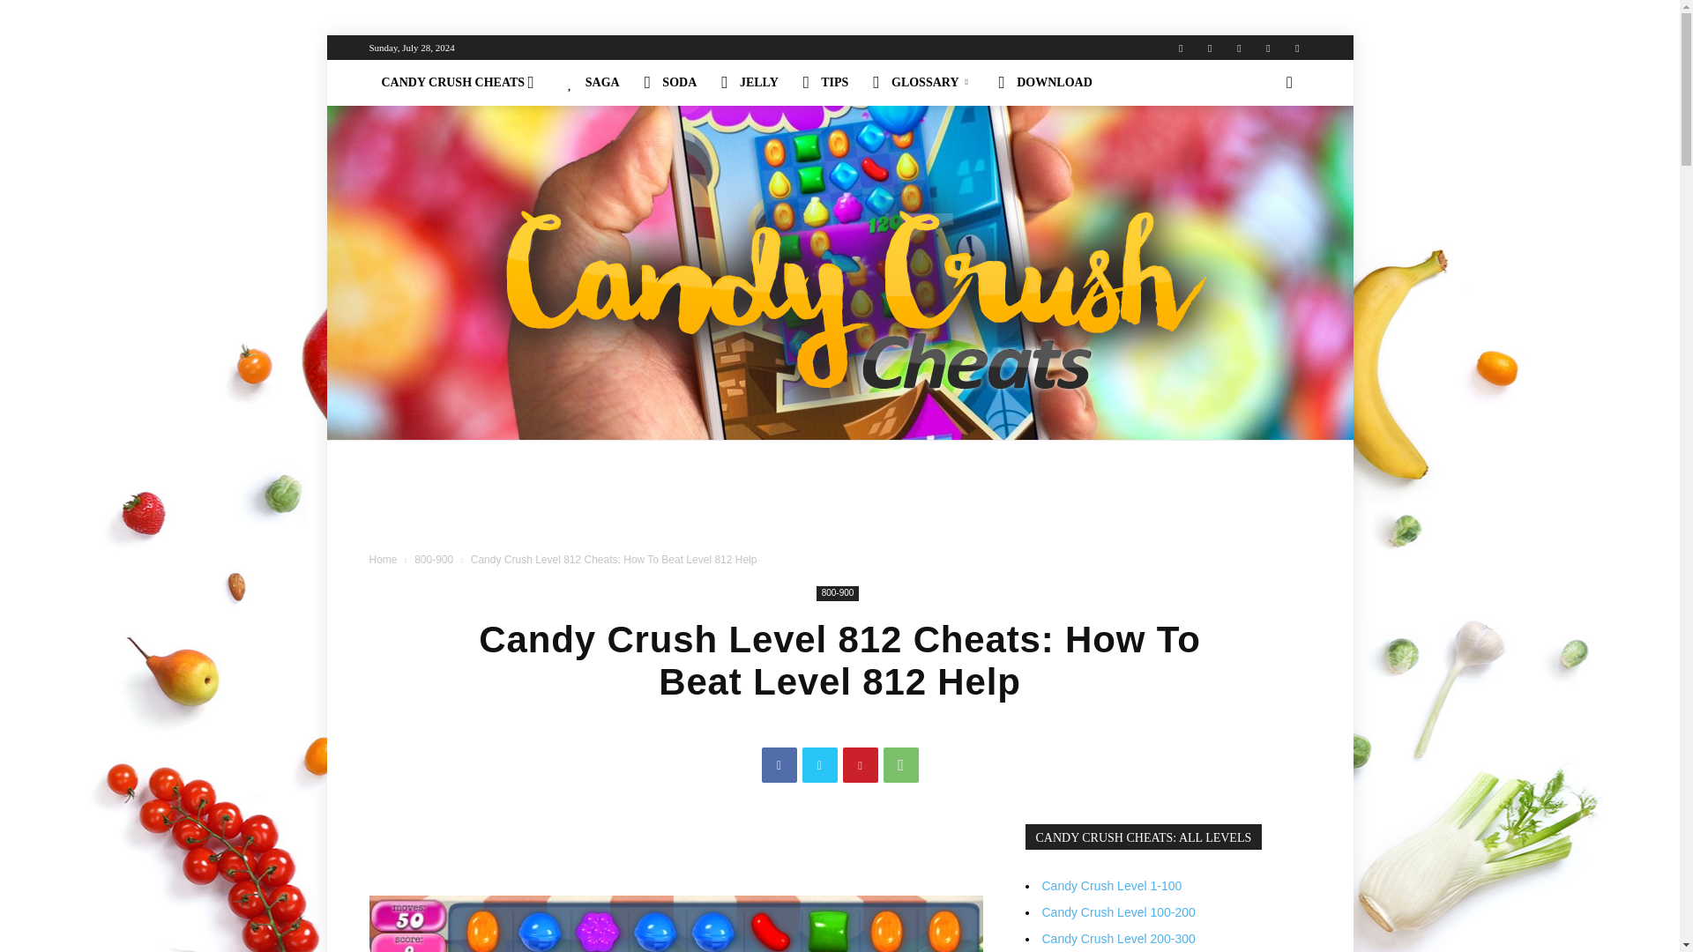 This screenshot has height=952, width=1693. Describe the element at coordinates (1239, 48) in the screenshot. I see `Twitter` at that location.